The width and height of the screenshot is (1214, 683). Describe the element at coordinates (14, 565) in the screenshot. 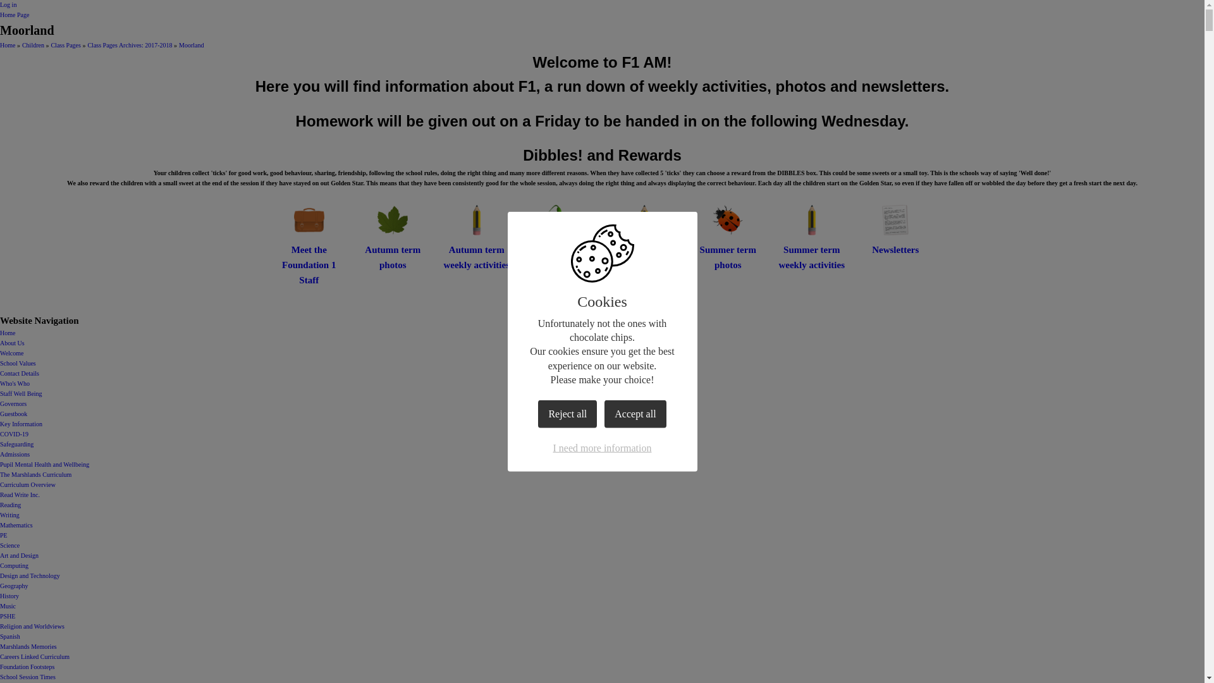

I see `Computing` at that location.